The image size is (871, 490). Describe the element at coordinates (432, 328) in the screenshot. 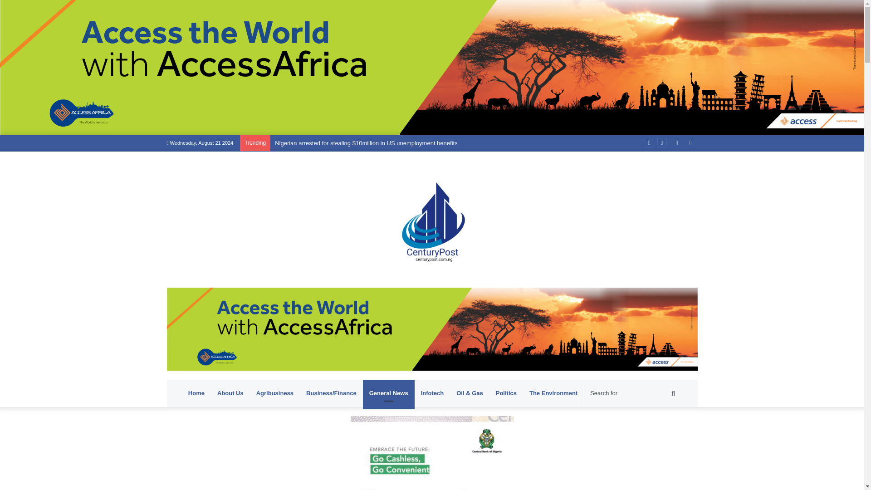

I see `Accessbank Ad` at that location.